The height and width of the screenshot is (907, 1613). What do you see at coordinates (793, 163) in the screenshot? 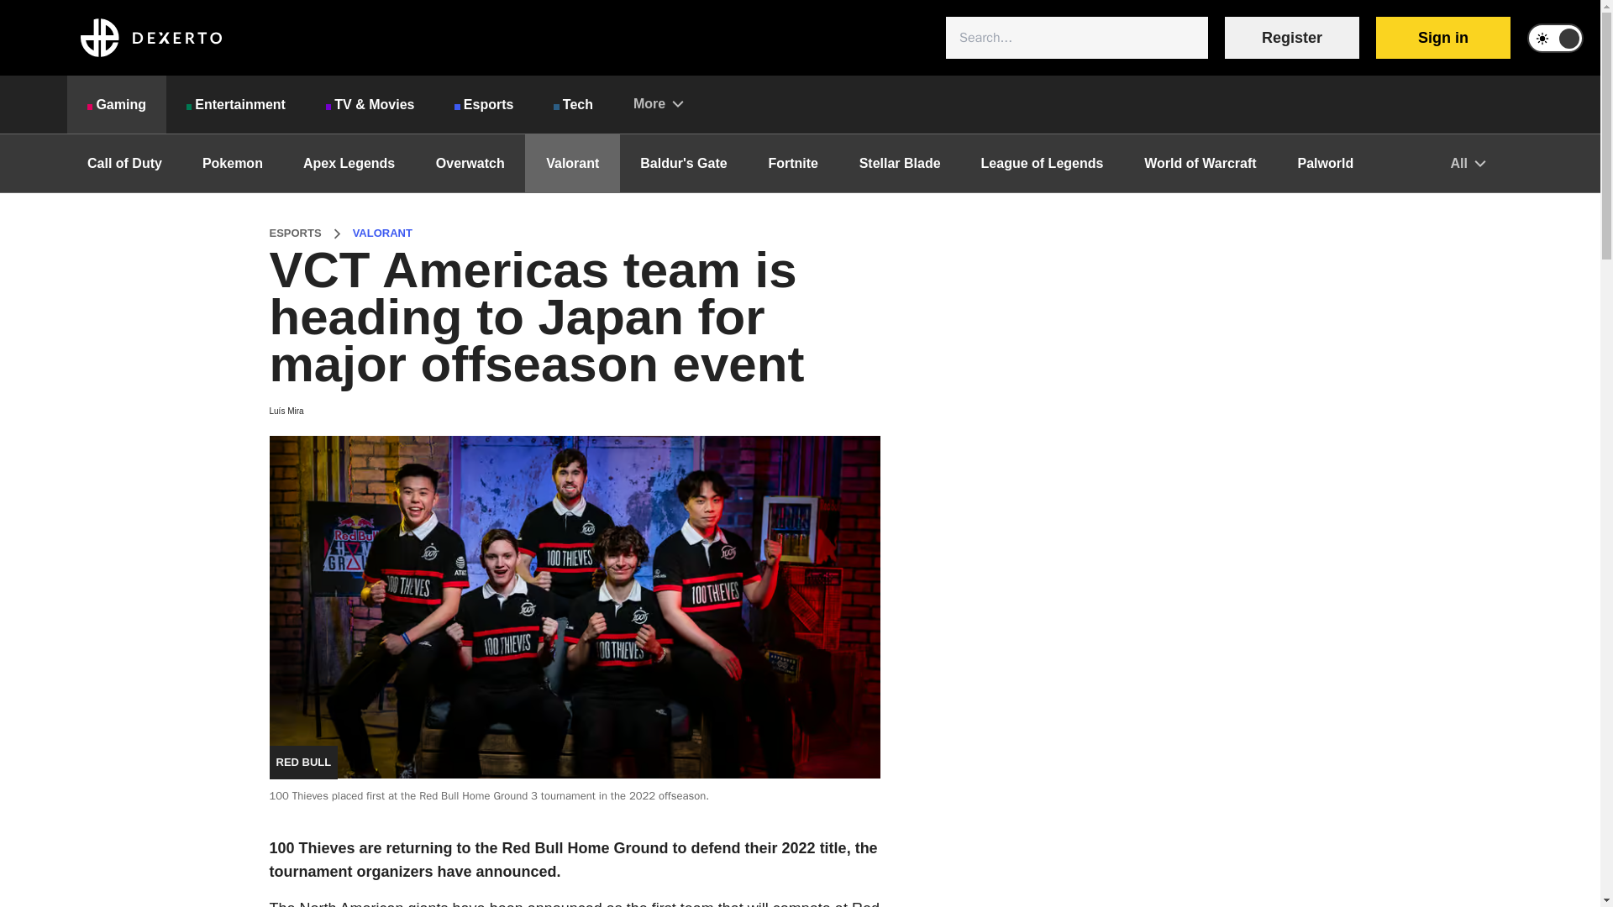
I see `Fortnite` at bounding box center [793, 163].